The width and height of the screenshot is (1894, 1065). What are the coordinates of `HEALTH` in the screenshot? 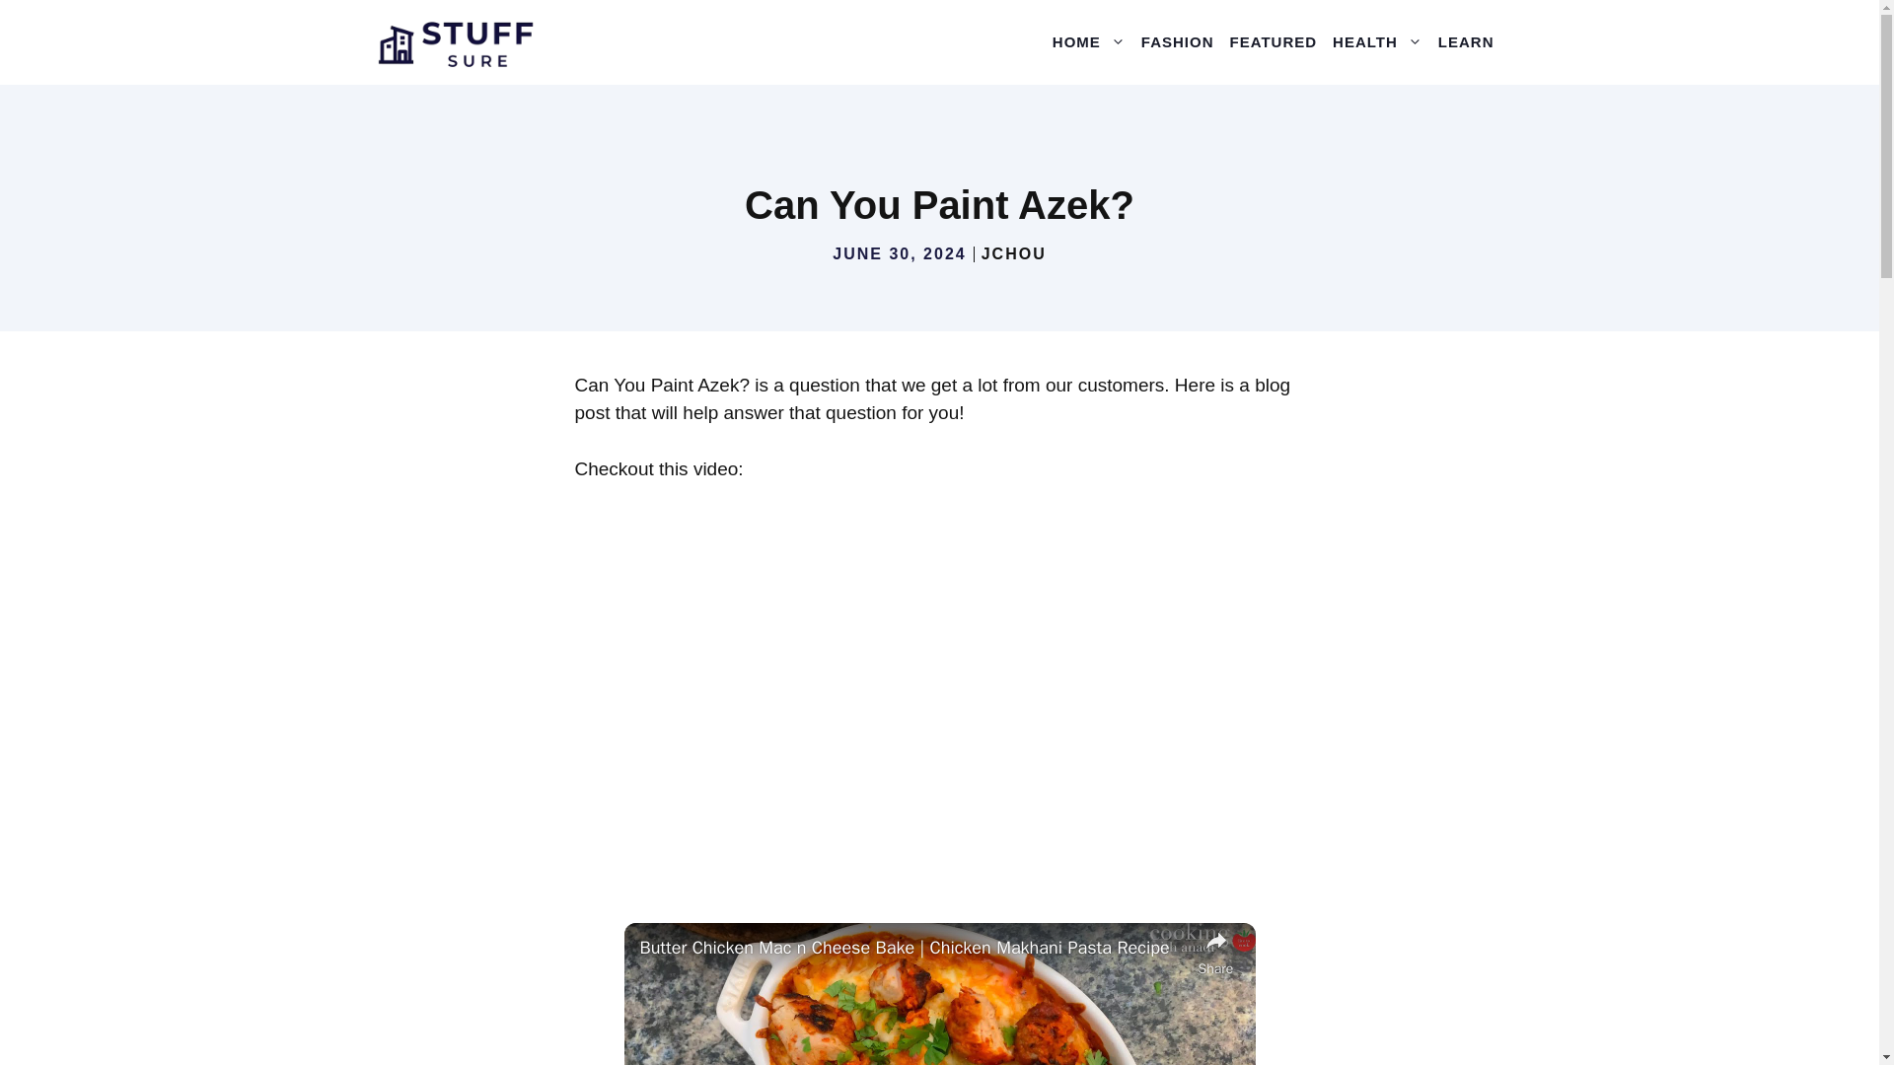 It's located at (1377, 41).